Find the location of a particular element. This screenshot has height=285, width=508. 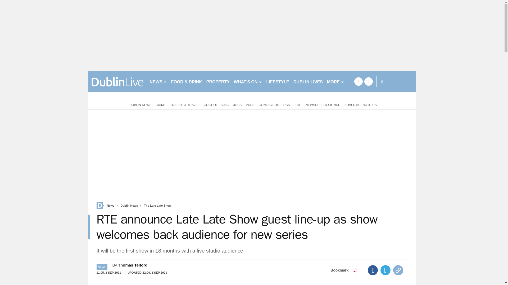

WHAT'S ON is located at coordinates (248, 81).